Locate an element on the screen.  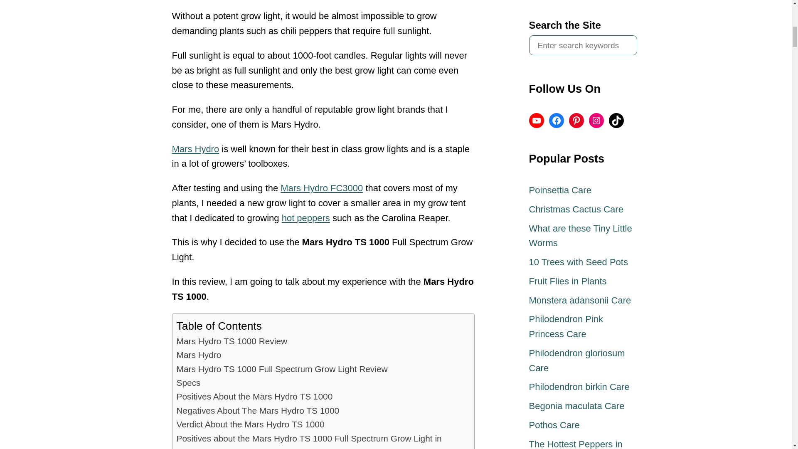
Verdict About the Mars Hydro TS 1000 is located at coordinates (250, 424).